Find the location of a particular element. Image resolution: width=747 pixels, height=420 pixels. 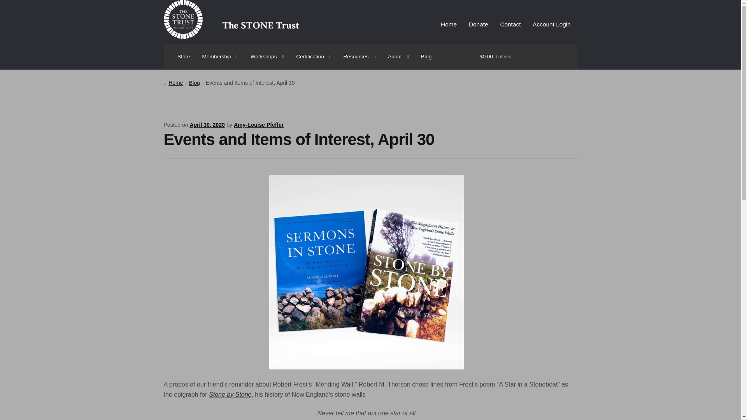

Membership is located at coordinates (220, 56).